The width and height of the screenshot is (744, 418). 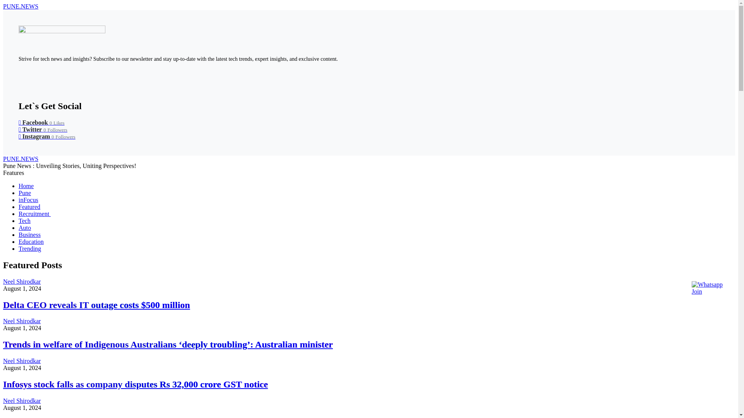 What do you see at coordinates (21, 159) in the screenshot?
I see `PUNE.NEWS` at bounding box center [21, 159].